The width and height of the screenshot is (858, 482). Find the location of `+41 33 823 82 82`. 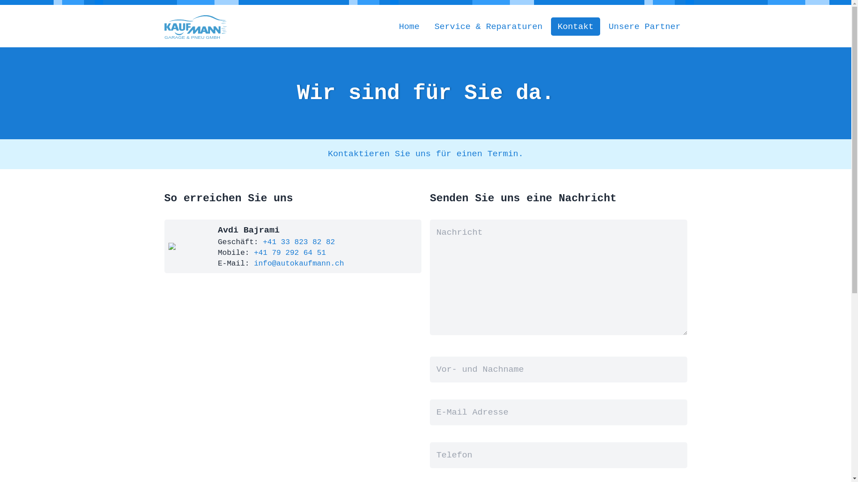

+41 33 823 82 82 is located at coordinates (297, 242).